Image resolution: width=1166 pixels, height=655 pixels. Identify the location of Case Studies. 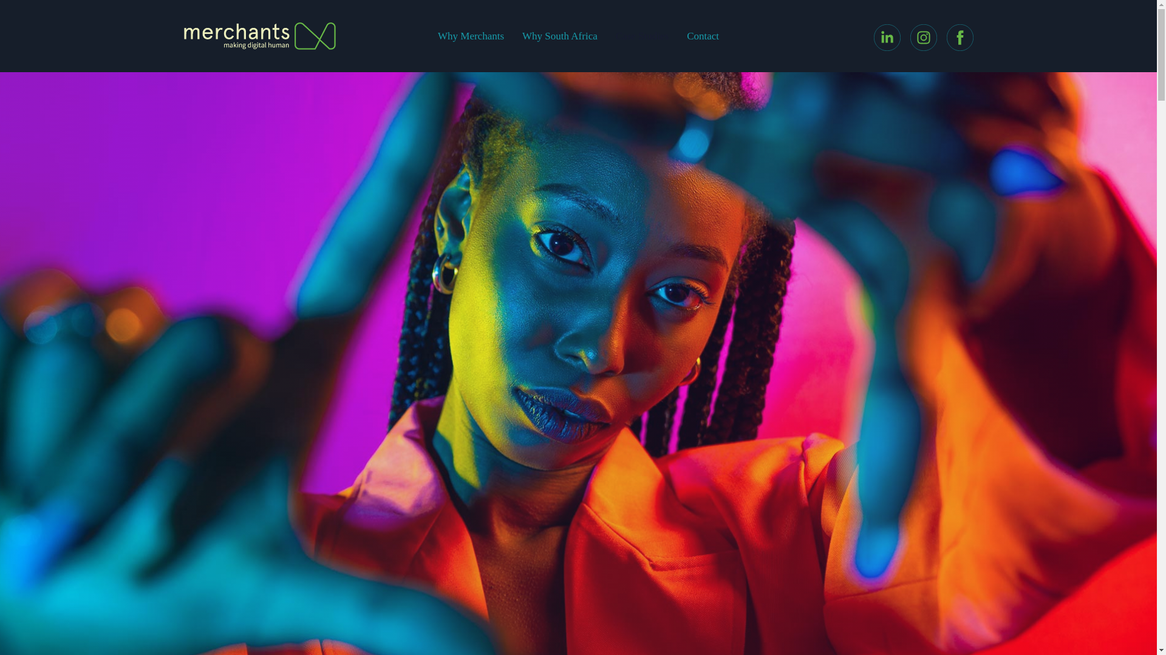
(641, 36).